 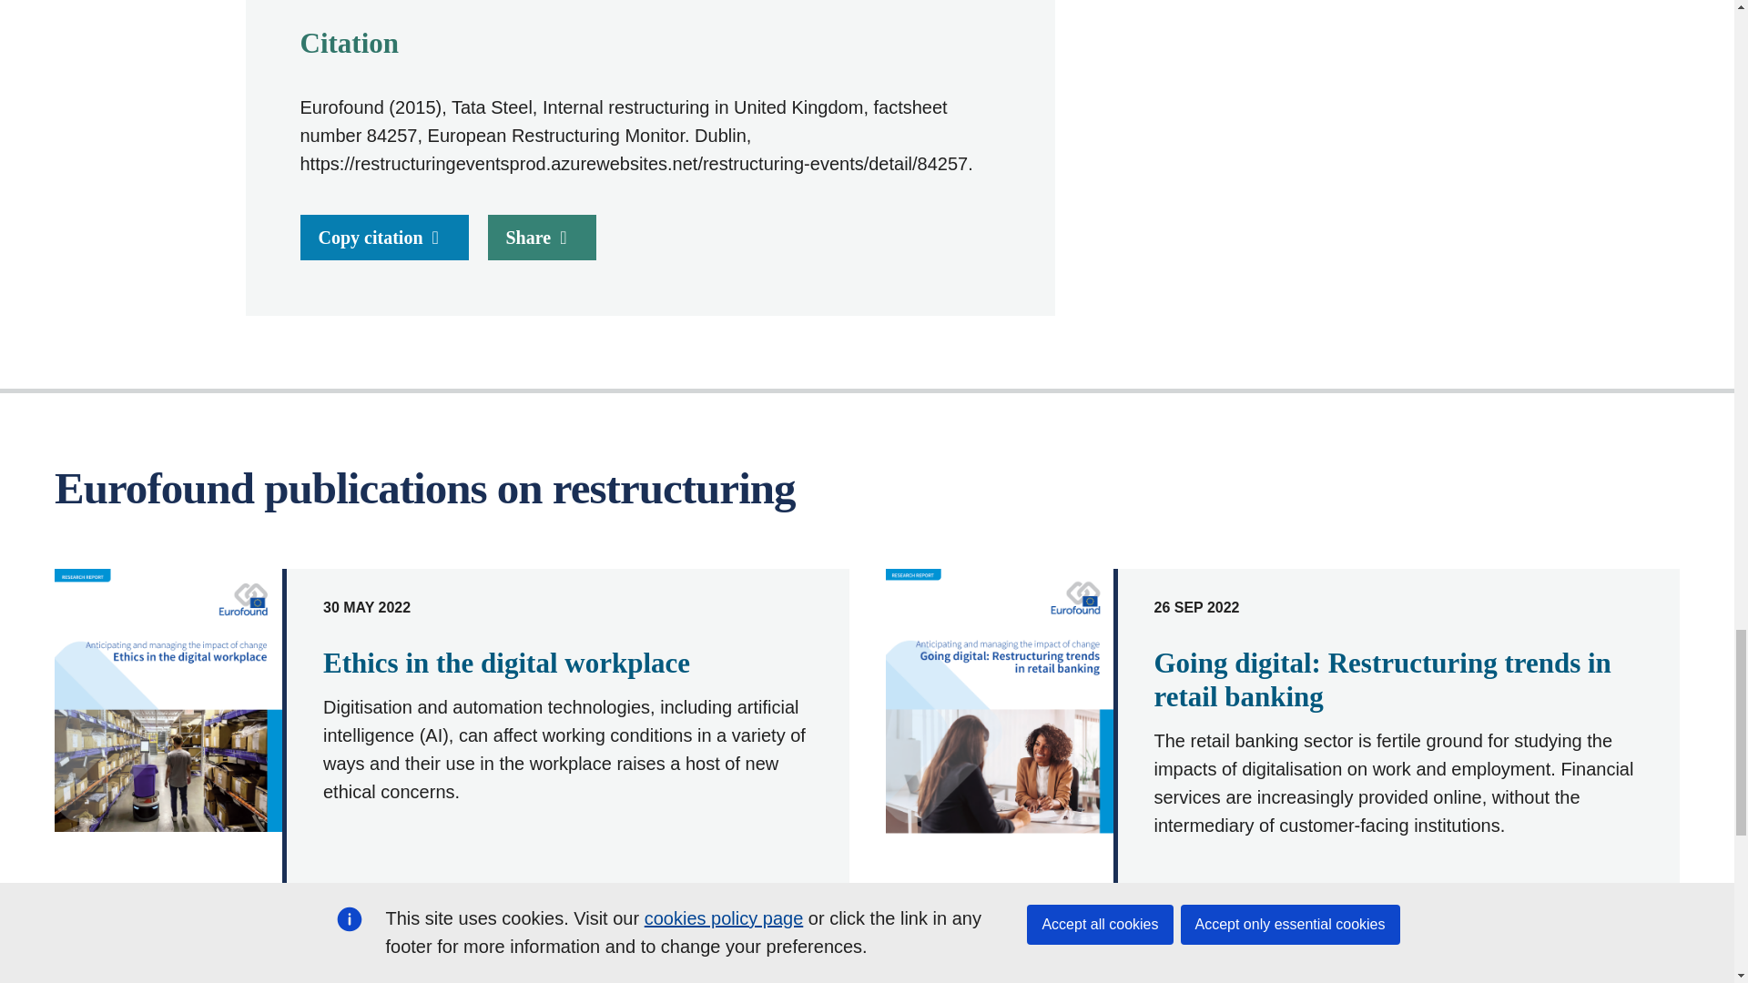 What do you see at coordinates (543, 238) in the screenshot?
I see `Share` at bounding box center [543, 238].